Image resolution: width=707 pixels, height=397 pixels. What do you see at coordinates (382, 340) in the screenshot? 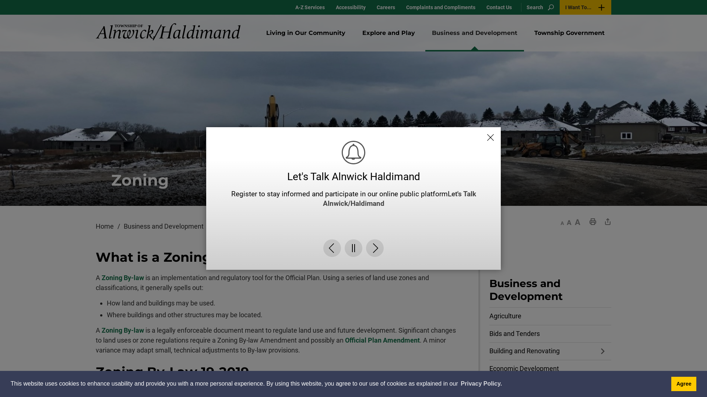
I see `Official Plan Amendment` at bounding box center [382, 340].